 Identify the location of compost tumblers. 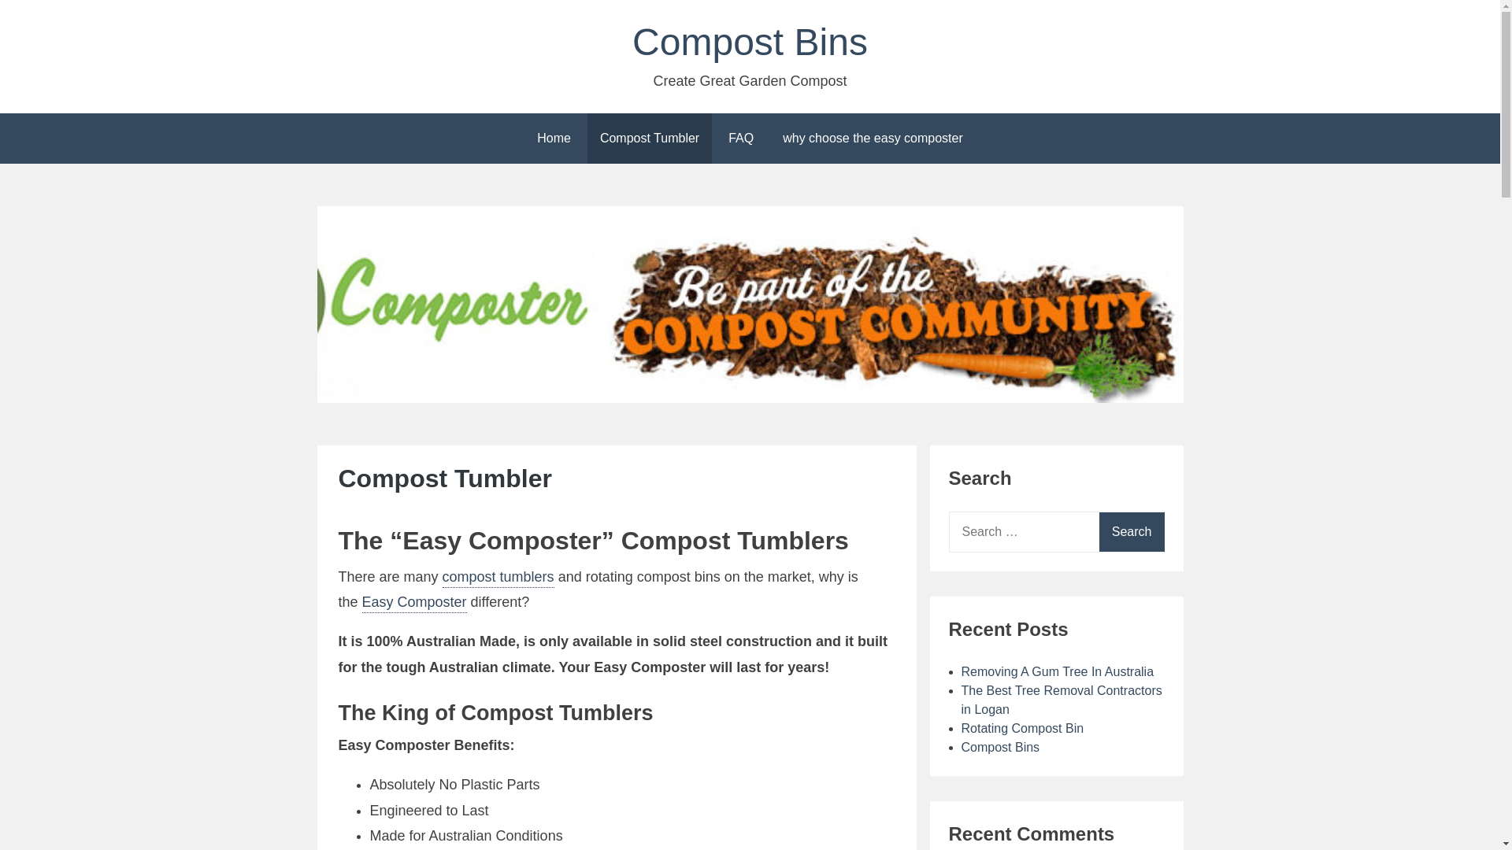
(498, 578).